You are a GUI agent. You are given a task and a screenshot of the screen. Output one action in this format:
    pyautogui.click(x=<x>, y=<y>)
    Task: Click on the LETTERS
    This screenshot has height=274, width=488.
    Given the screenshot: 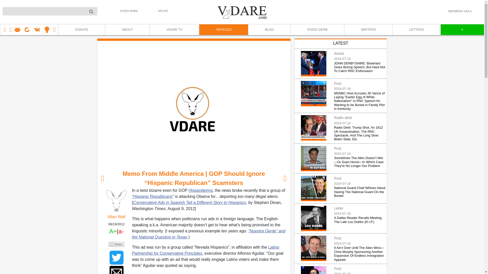 What is the action you would take?
    pyautogui.click(x=416, y=30)
    